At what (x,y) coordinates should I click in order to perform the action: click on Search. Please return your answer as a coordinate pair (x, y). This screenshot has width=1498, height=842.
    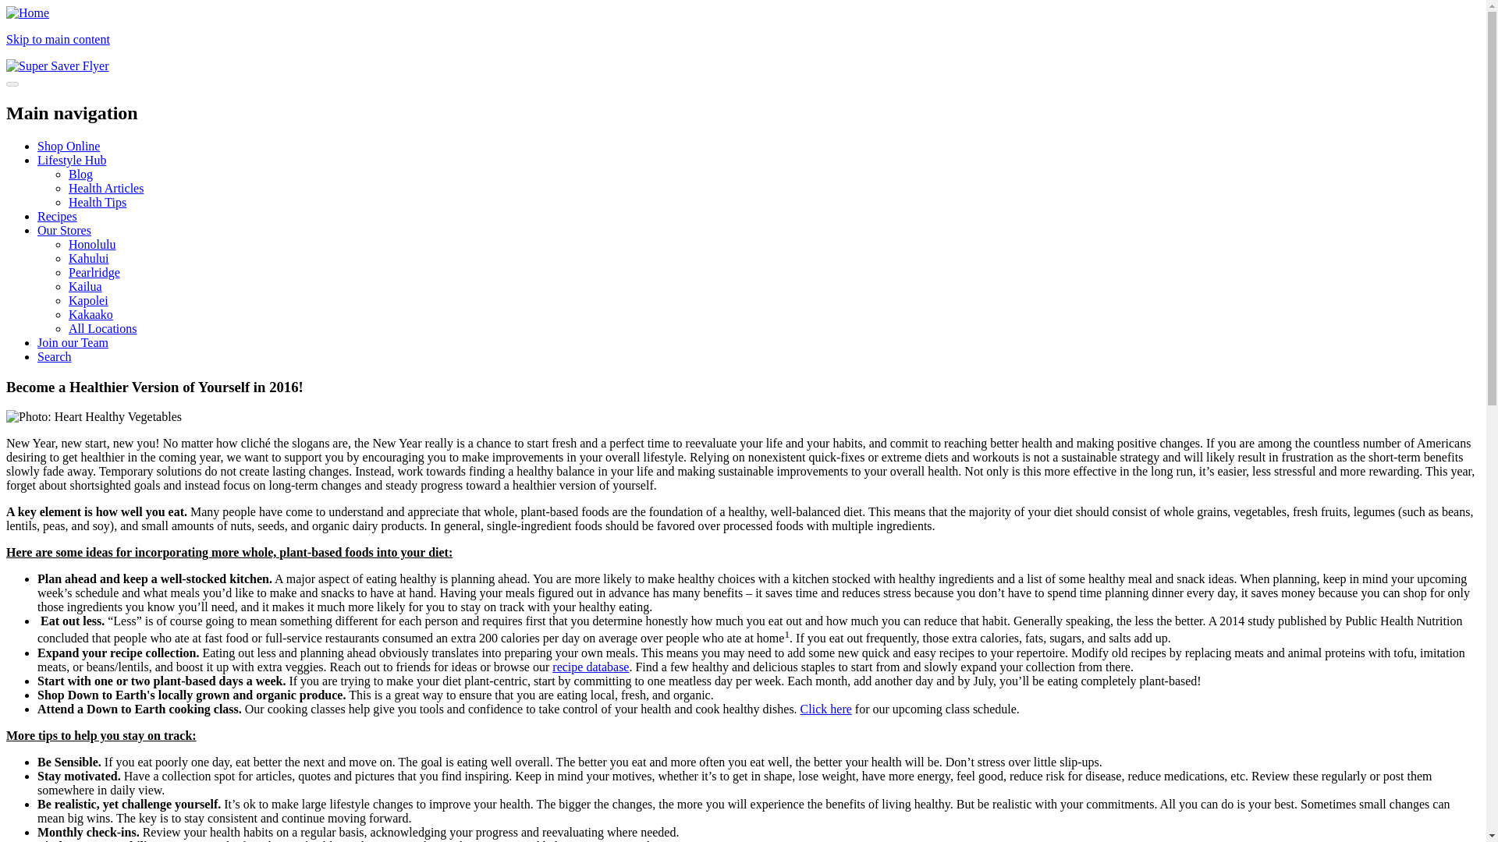
    Looking at the image, I should click on (55, 356).